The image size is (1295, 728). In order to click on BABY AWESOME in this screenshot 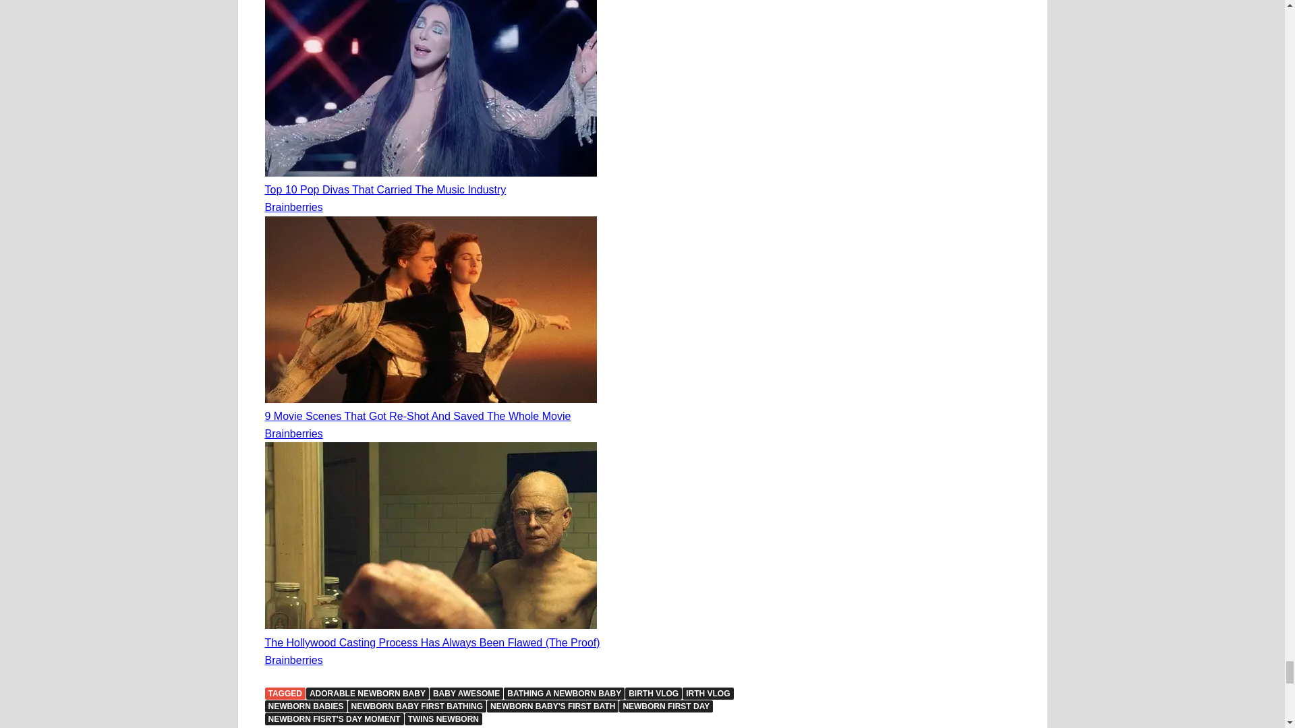, I will do `click(467, 693)`.